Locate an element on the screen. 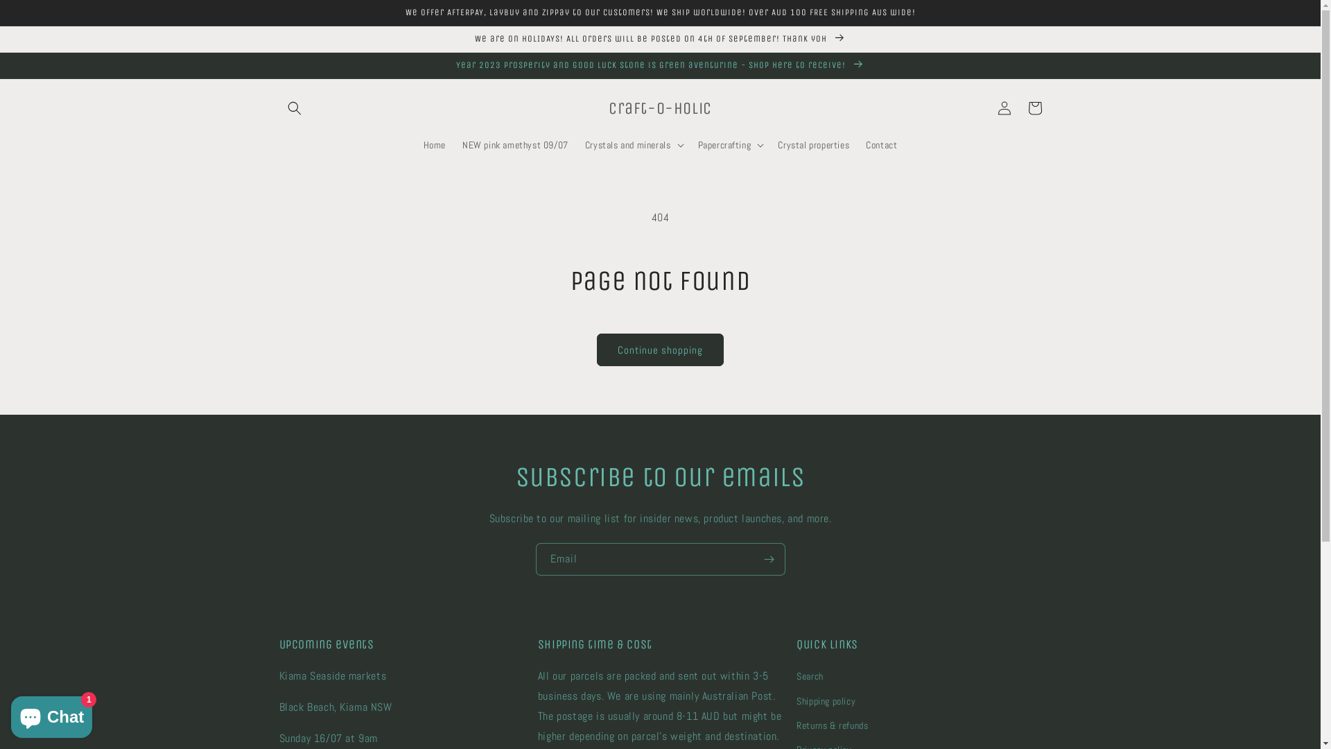 Image resolution: width=1331 pixels, height=749 pixels. Shipping policy is located at coordinates (826, 702).